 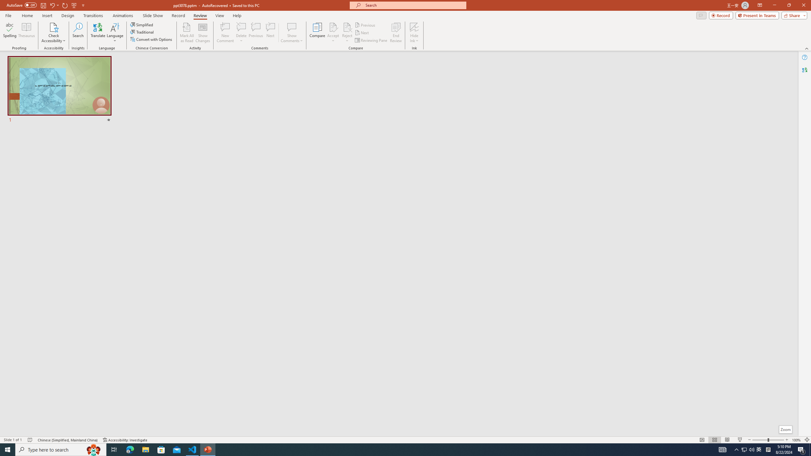 What do you see at coordinates (203, 33) in the screenshot?
I see `Show Changes` at bounding box center [203, 33].